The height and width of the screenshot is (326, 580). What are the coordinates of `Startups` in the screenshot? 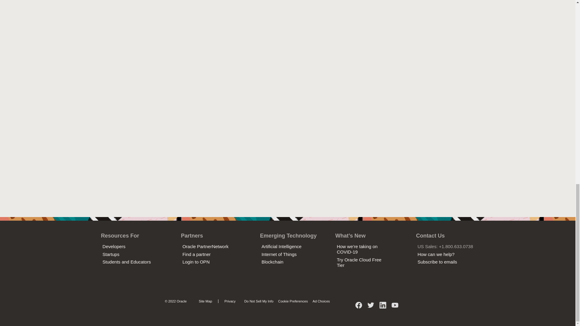 It's located at (111, 254).